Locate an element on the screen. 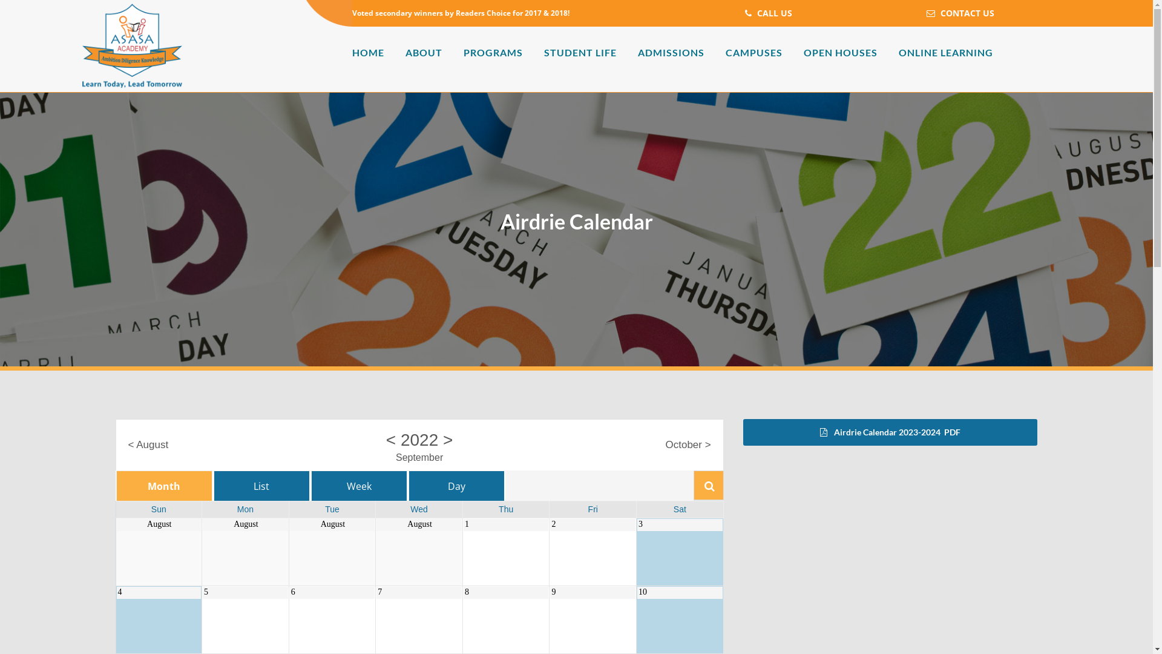 This screenshot has height=654, width=1162. PROGRAMS is located at coordinates (493, 53).